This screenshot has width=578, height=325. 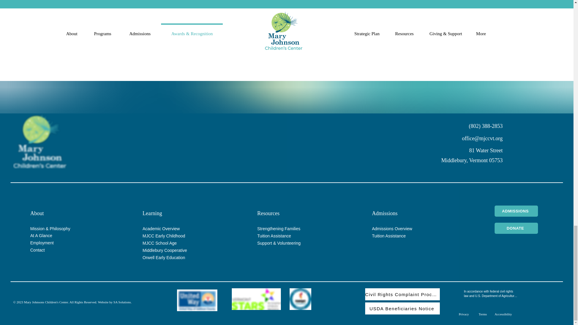 I want to click on DONATE, so click(x=516, y=228).